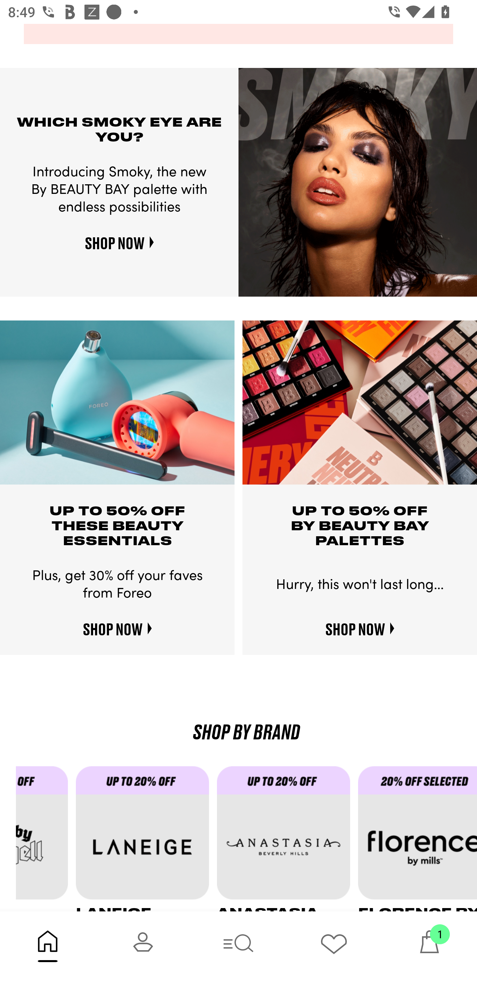  Describe the element at coordinates (146, 838) in the screenshot. I see `LANEIGE` at that location.